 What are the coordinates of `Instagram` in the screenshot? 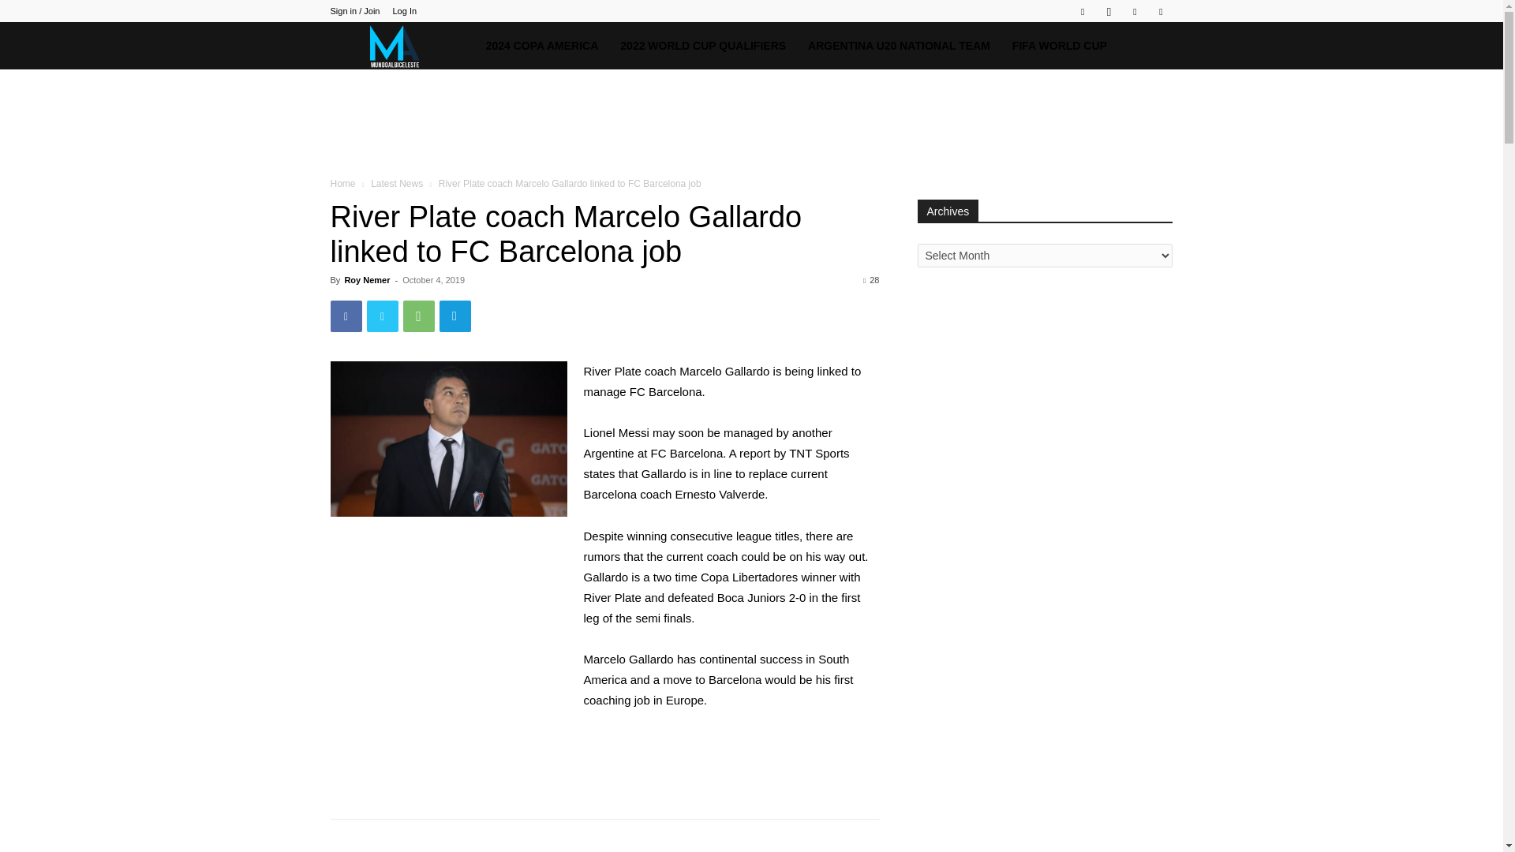 It's located at (1109, 11).